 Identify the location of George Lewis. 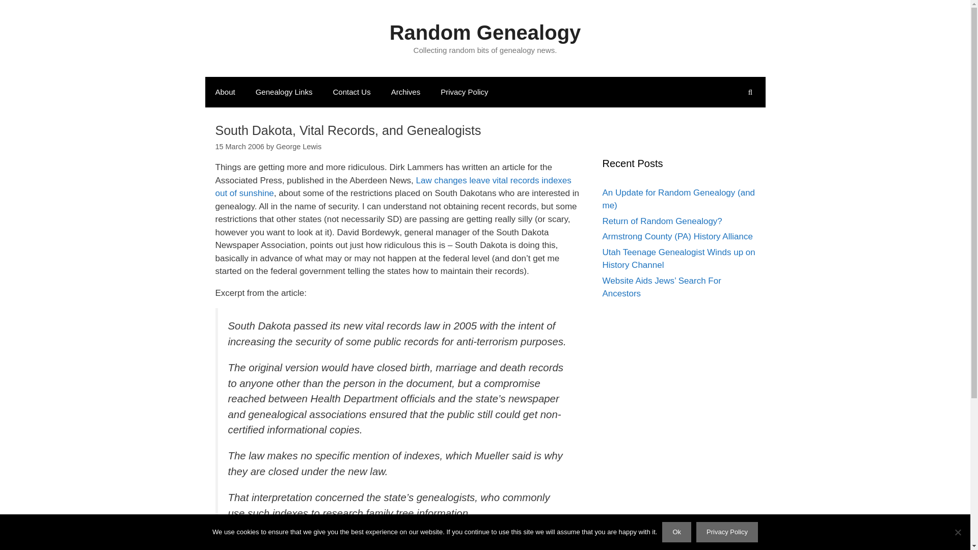
(298, 146).